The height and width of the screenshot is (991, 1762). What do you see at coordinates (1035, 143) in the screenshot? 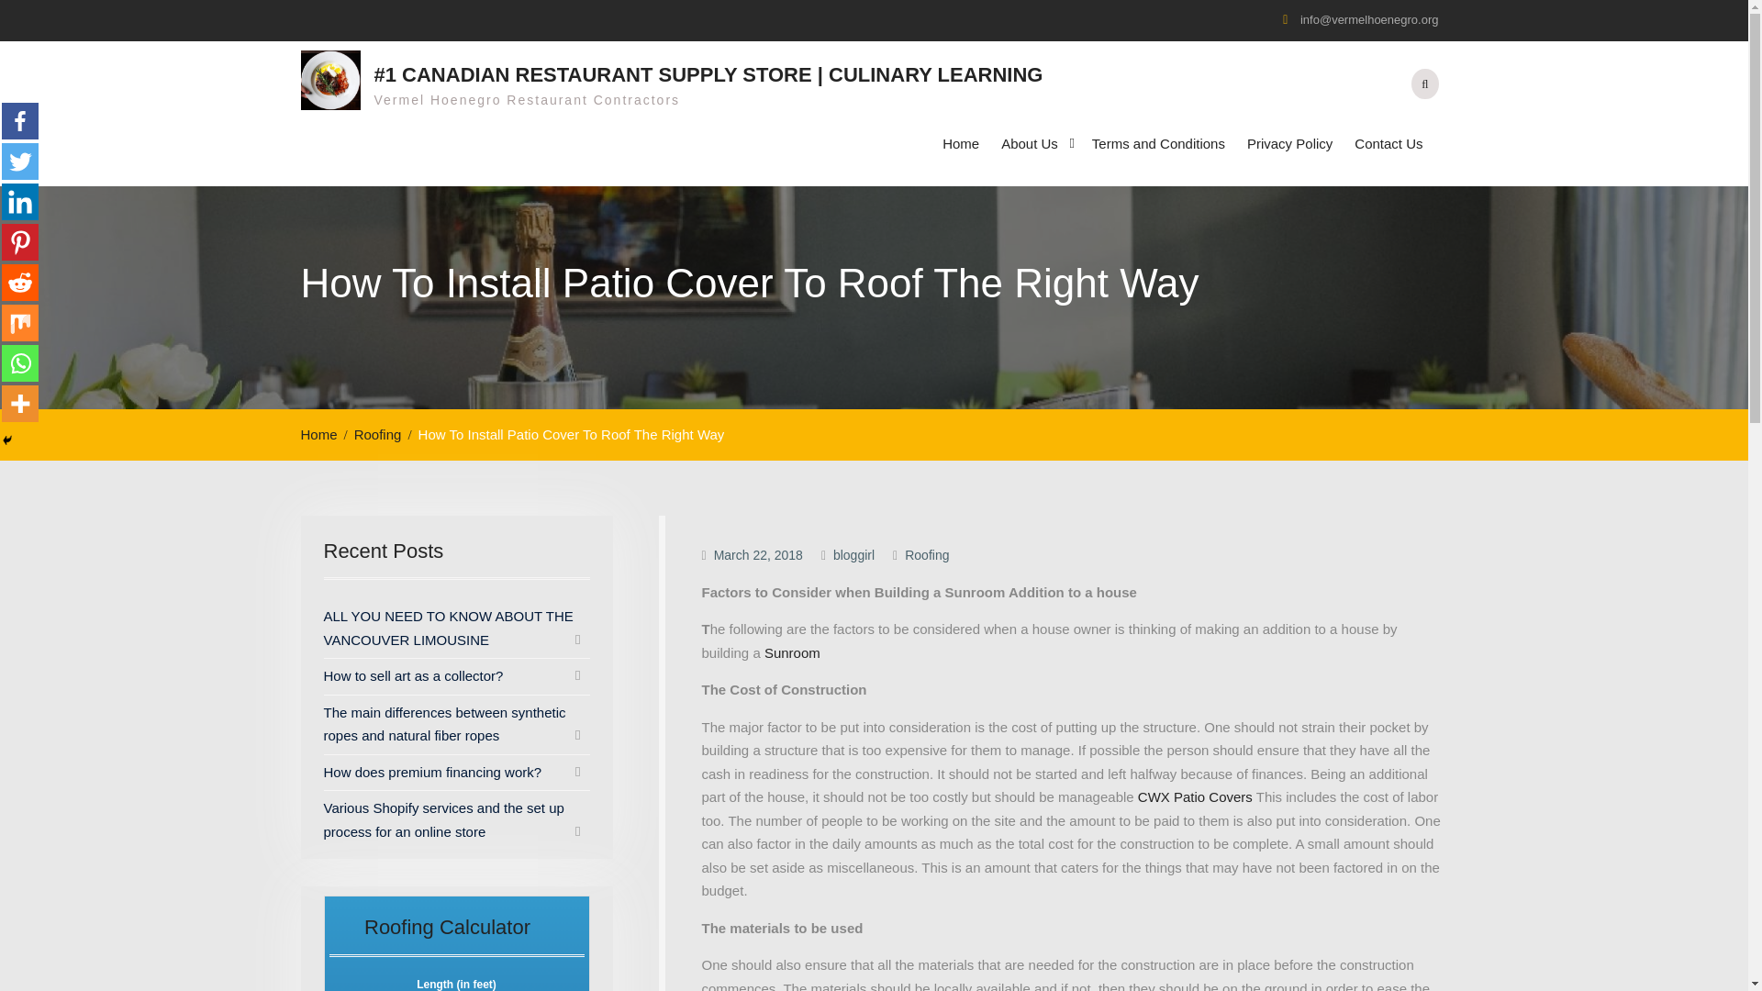
I see `About Us` at bounding box center [1035, 143].